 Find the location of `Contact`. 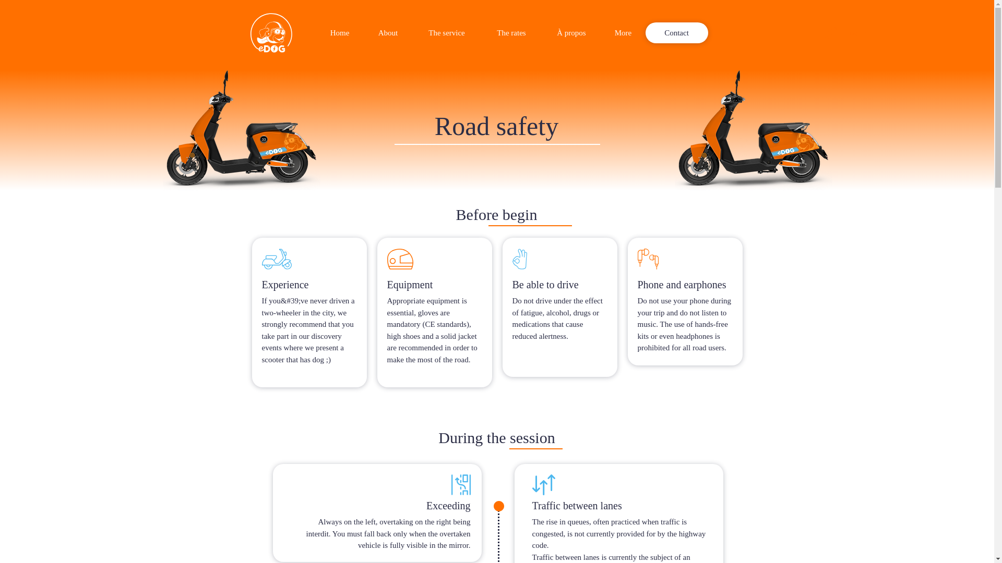

Contact is located at coordinates (676, 33).